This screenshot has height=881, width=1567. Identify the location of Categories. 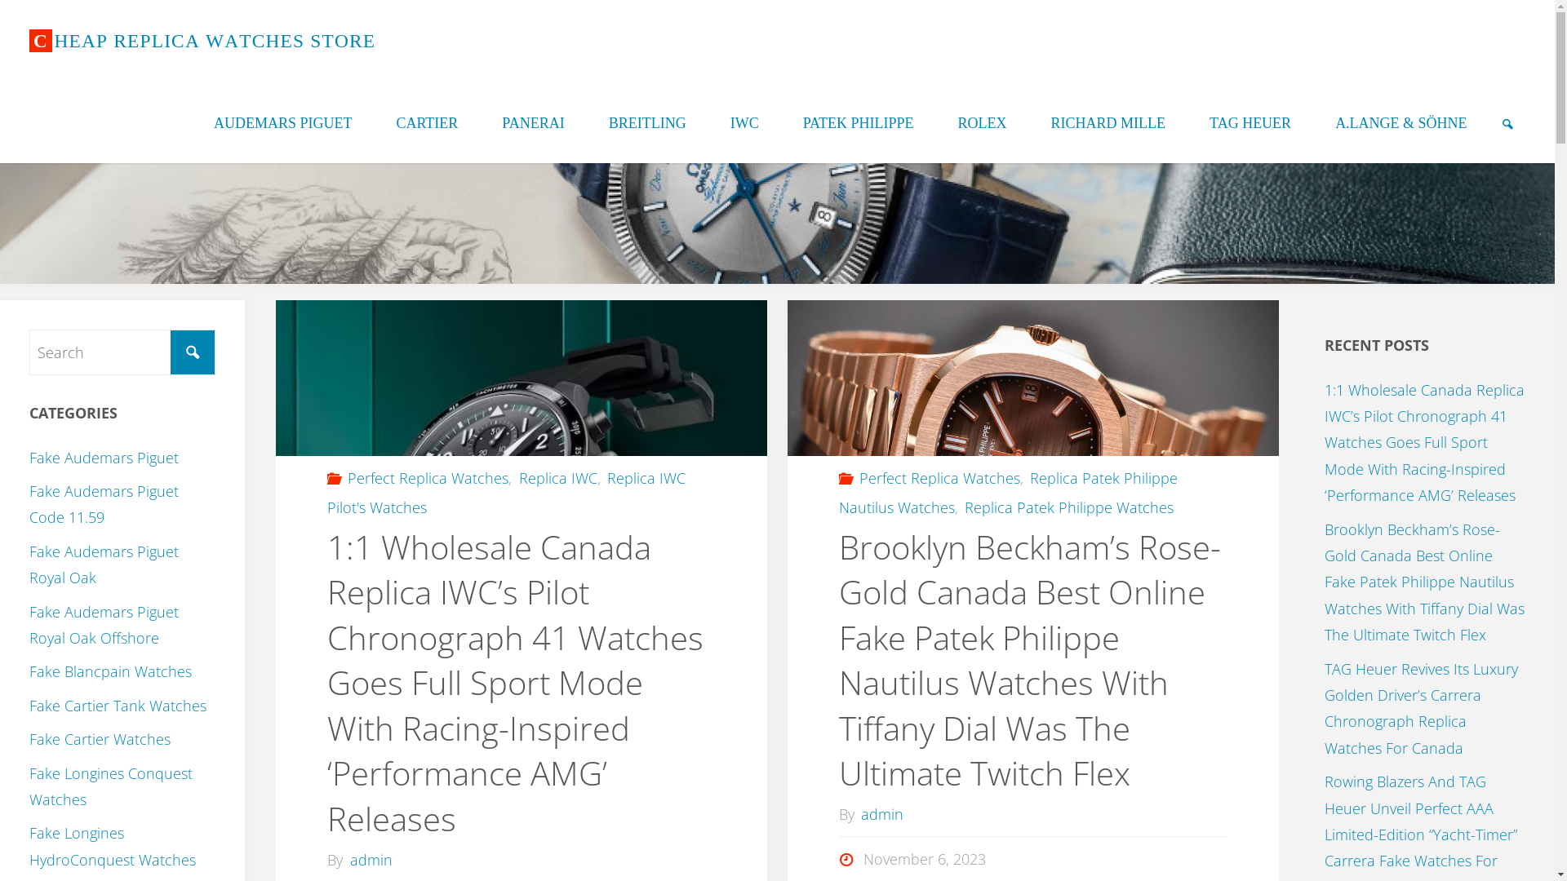
(848, 478).